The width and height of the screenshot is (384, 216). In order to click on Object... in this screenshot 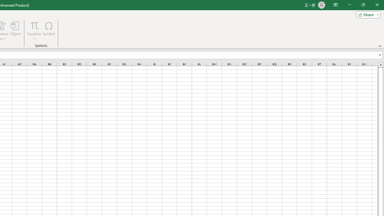, I will do `click(15, 31)`.